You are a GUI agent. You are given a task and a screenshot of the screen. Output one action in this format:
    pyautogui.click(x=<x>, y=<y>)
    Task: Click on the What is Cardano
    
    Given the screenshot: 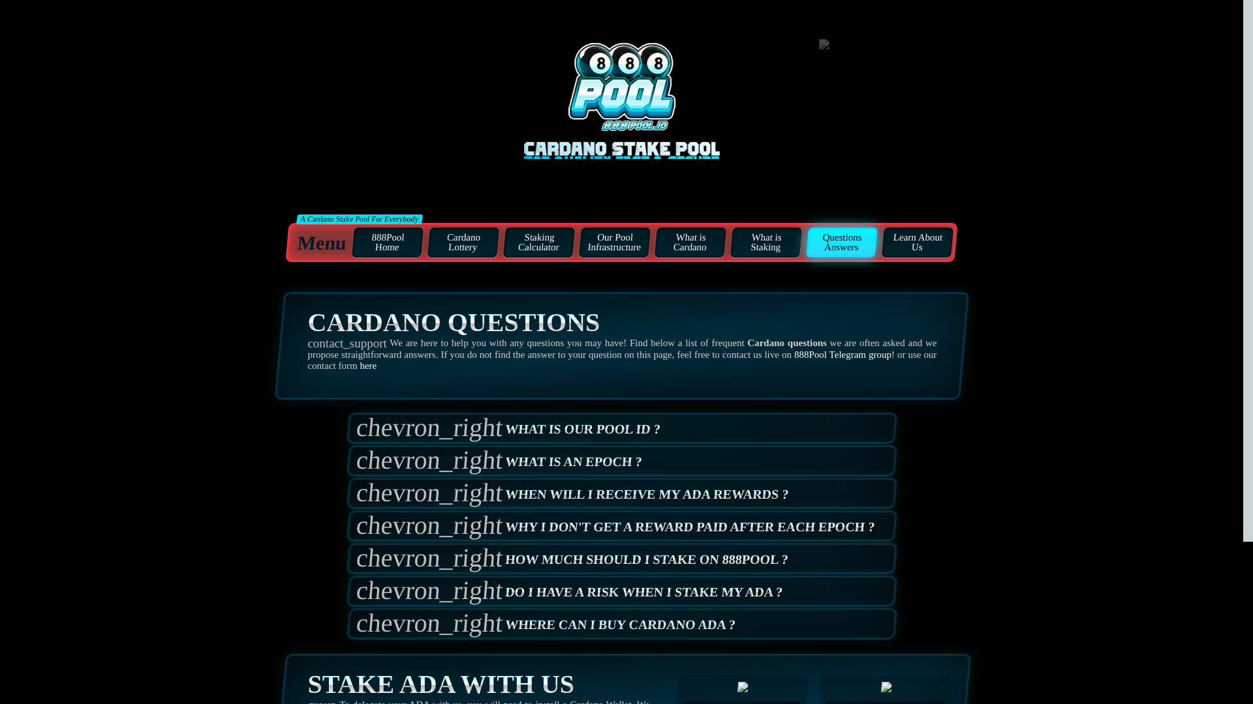 What is the action you would take?
    pyautogui.click(x=689, y=242)
    